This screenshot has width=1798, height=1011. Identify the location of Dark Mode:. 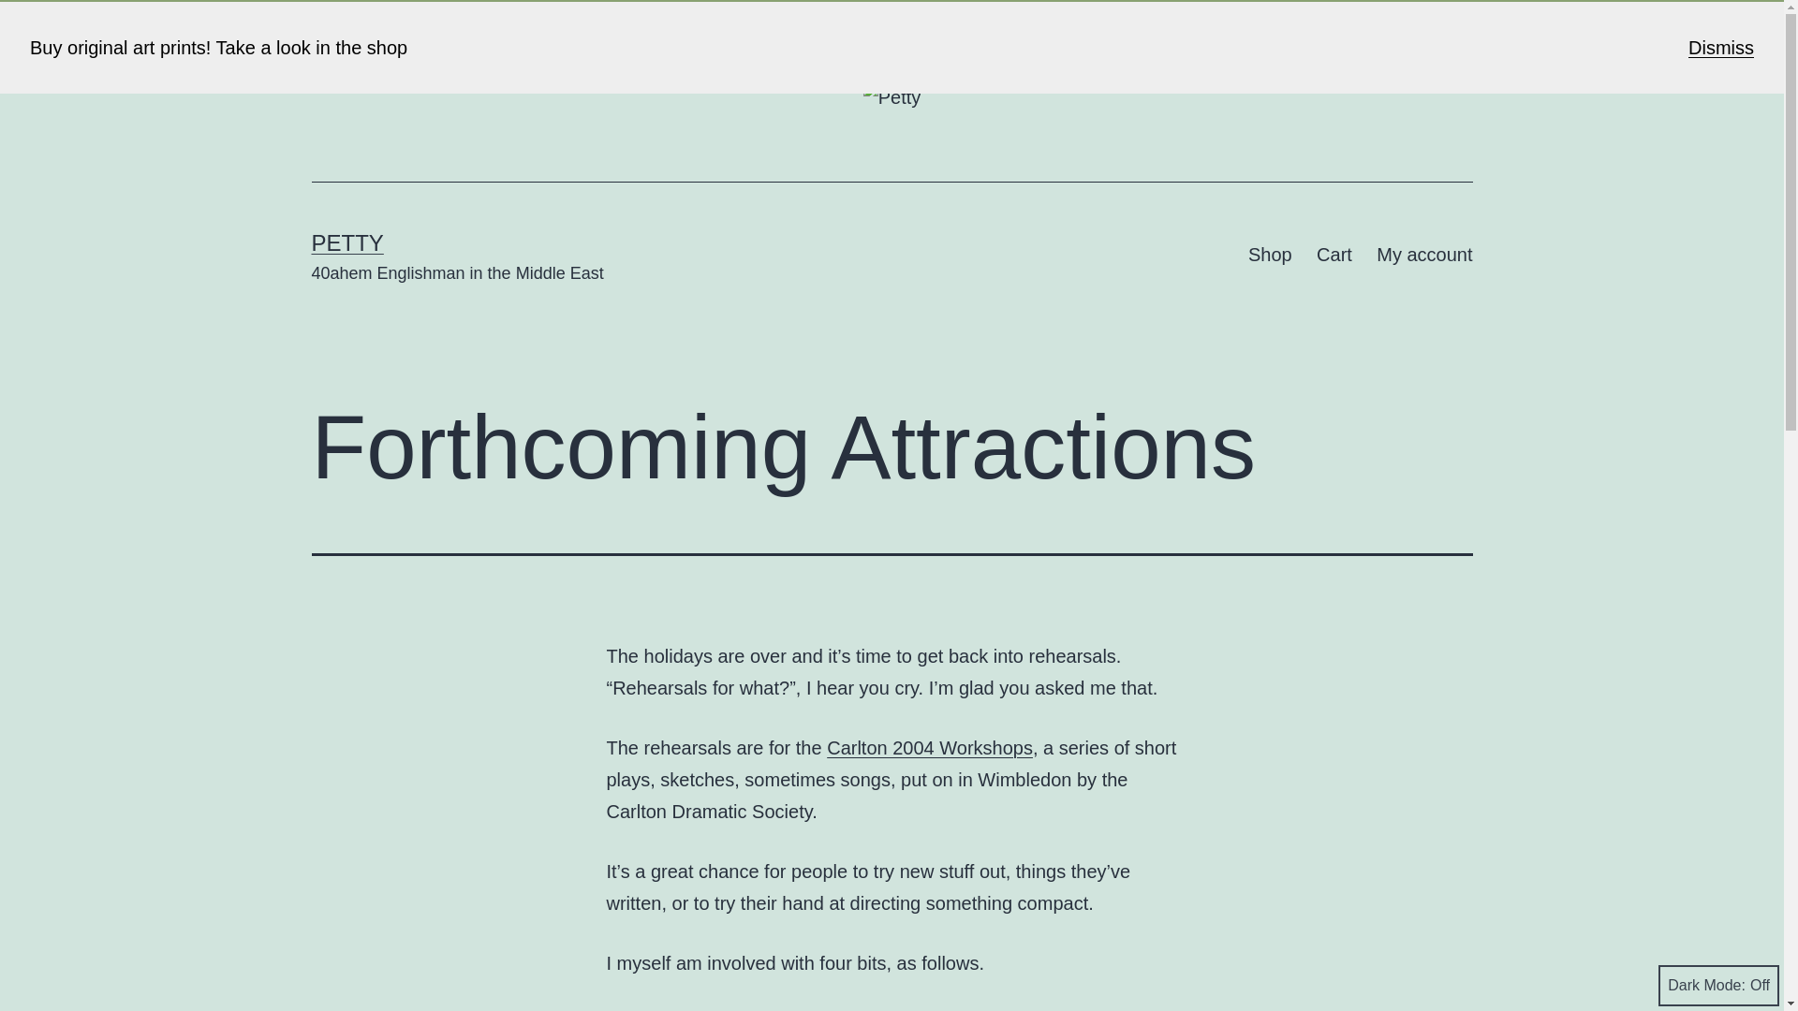
(1718, 985).